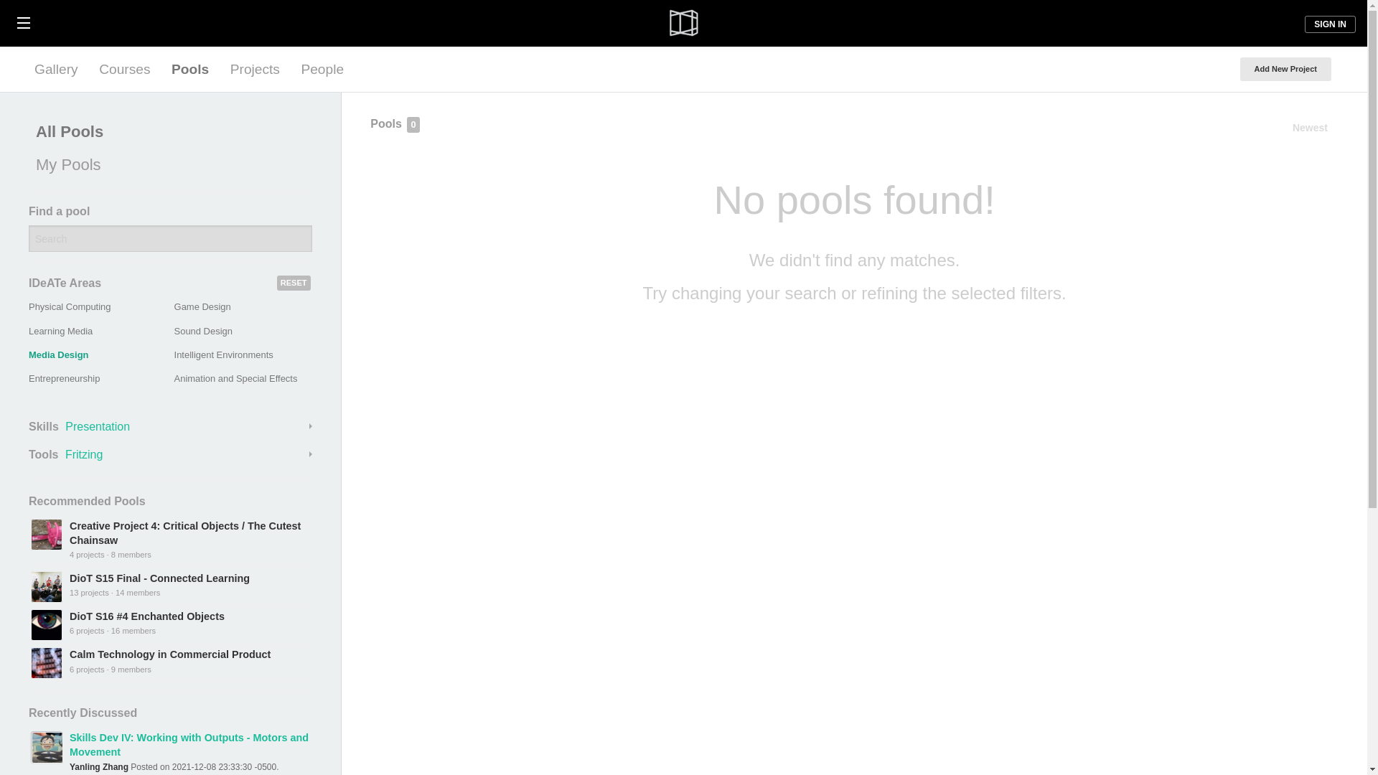  I want to click on People, so click(322, 69).